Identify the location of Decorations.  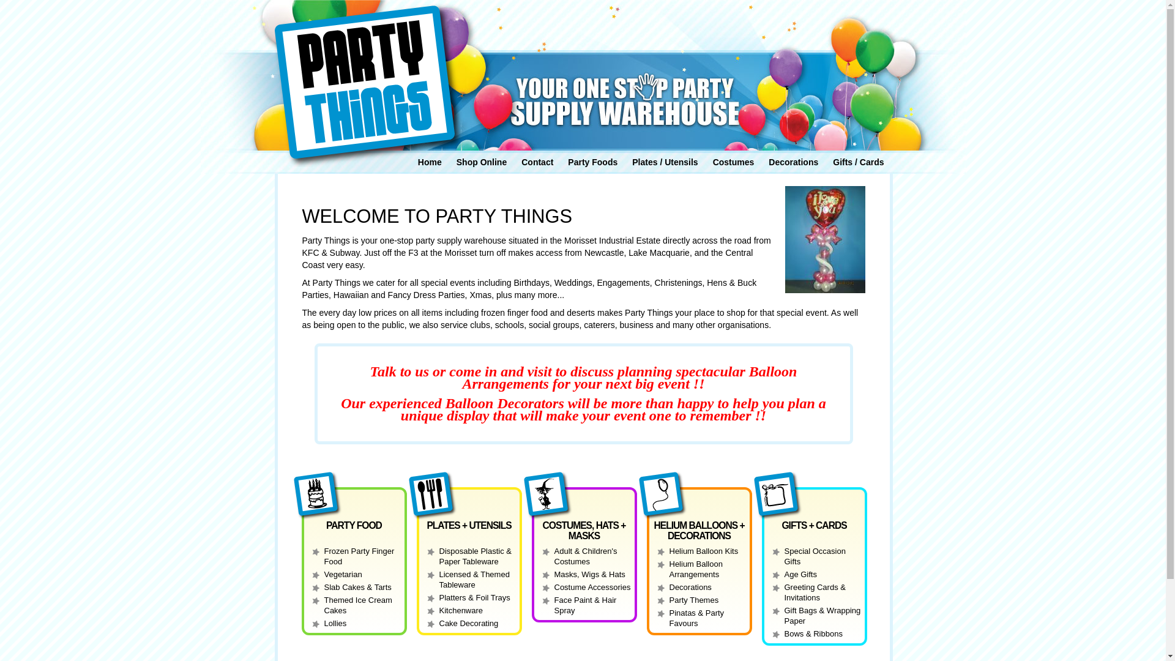
(690, 588).